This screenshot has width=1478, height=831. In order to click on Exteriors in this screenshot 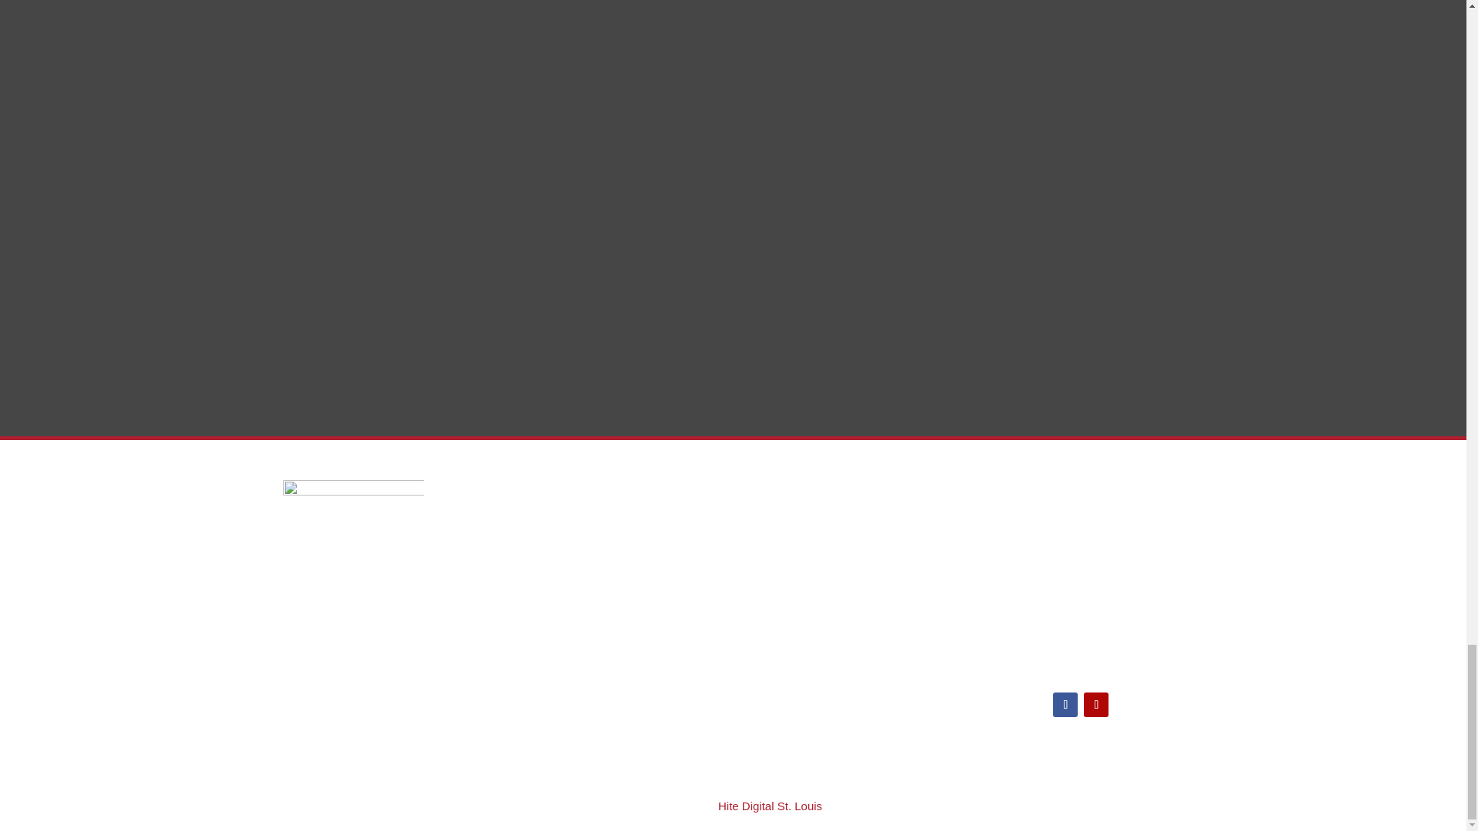, I will do `click(783, 579)`.